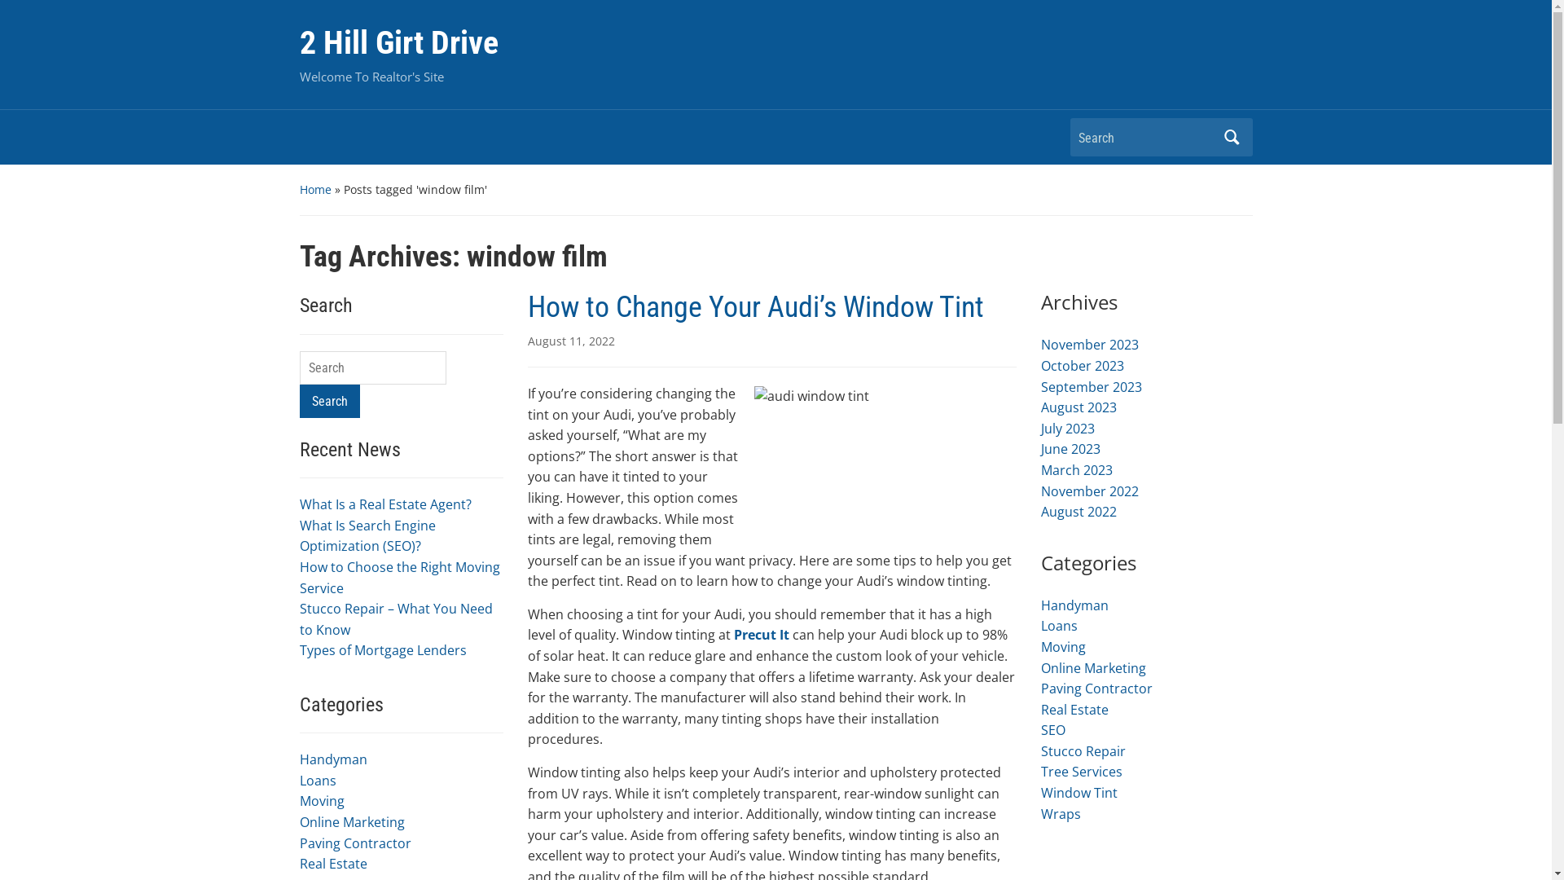 The height and width of the screenshot is (880, 1564). Describe the element at coordinates (1077, 470) in the screenshot. I see `March 2023` at that location.